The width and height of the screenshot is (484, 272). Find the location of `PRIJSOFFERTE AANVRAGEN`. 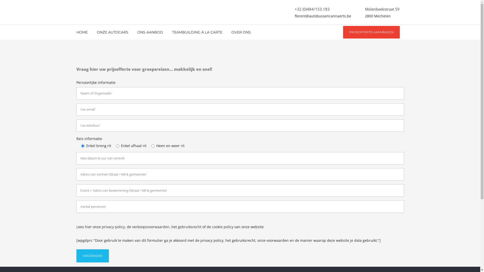

PRIJSOFFERTE AANVRAGEN is located at coordinates (371, 32).